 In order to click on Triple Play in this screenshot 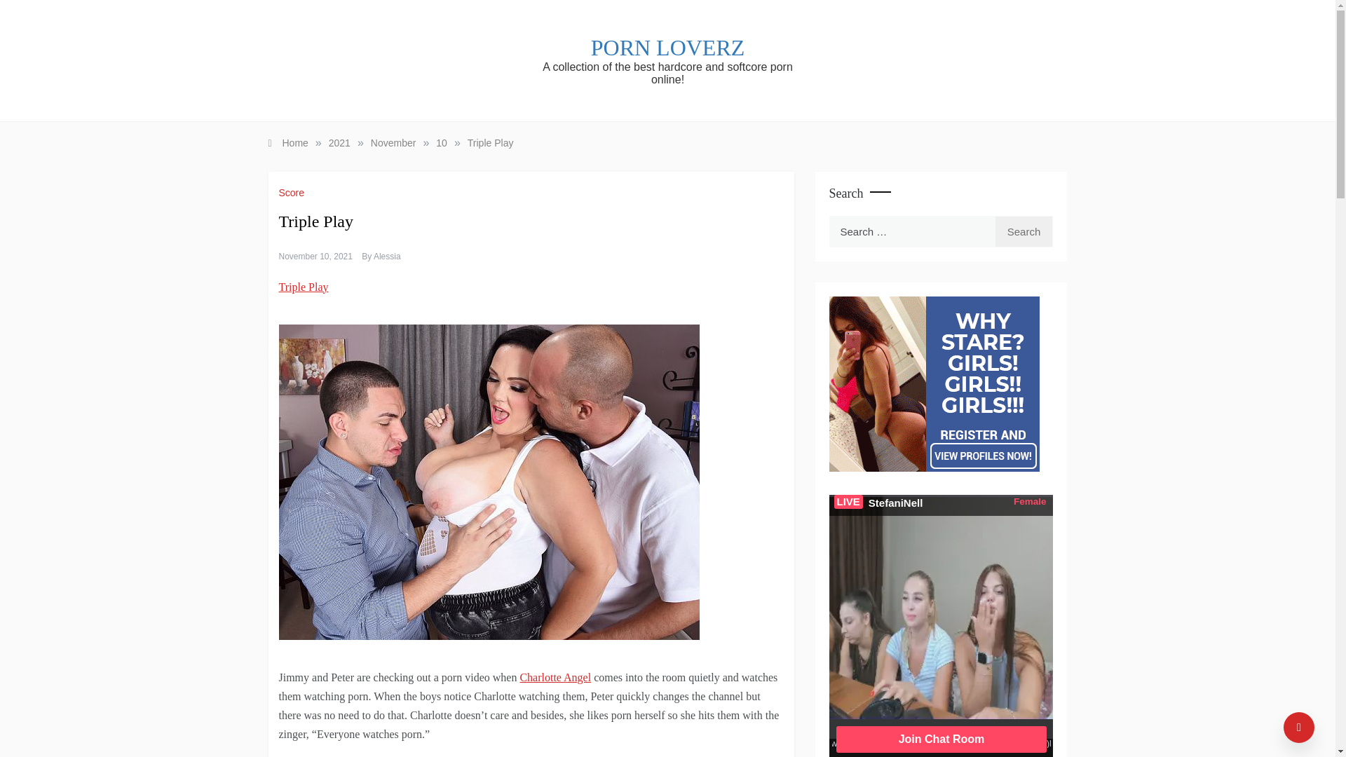, I will do `click(491, 142)`.